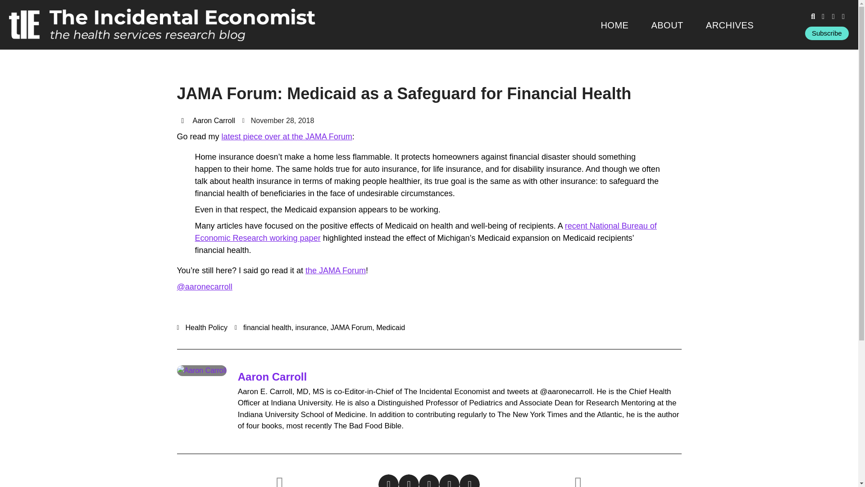 This screenshot has height=487, width=865. What do you see at coordinates (730, 25) in the screenshot?
I see `ARCHIVES` at bounding box center [730, 25].